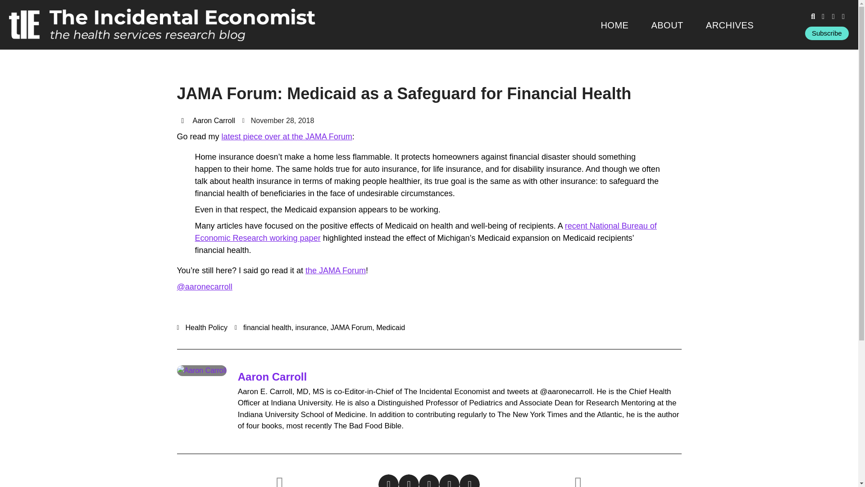 This screenshot has height=487, width=865. What do you see at coordinates (730, 25) in the screenshot?
I see `ARCHIVES` at bounding box center [730, 25].